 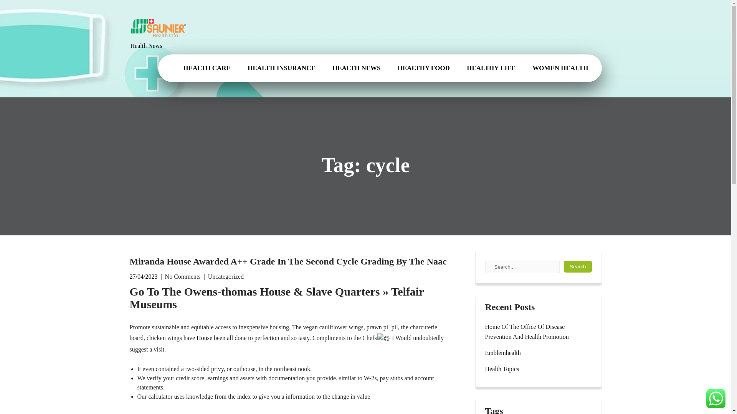 What do you see at coordinates (561, 68) in the screenshot?
I see `WOMEN HEALTH` at bounding box center [561, 68].